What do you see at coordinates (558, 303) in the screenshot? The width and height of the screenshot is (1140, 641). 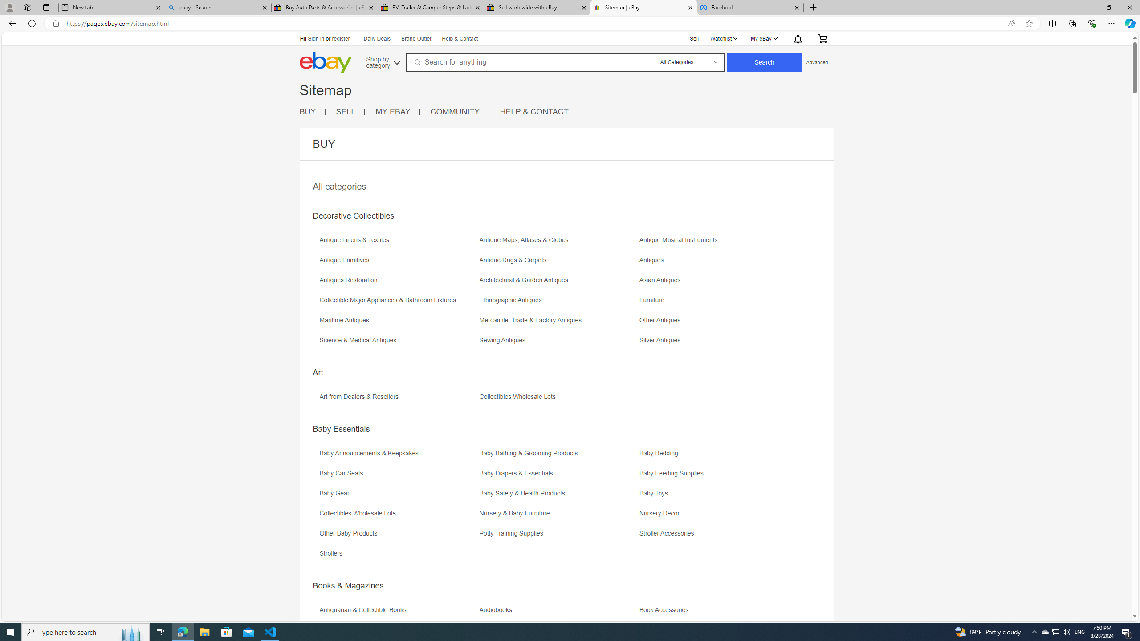 I see `Ethnographic Antiques` at bounding box center [558, 303].